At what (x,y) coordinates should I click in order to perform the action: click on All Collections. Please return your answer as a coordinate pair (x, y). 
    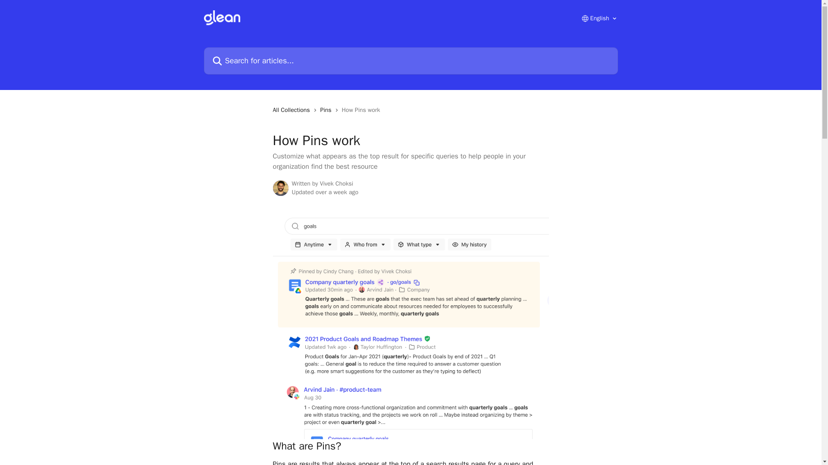
    Looking at the image, I should click on (292, 110).